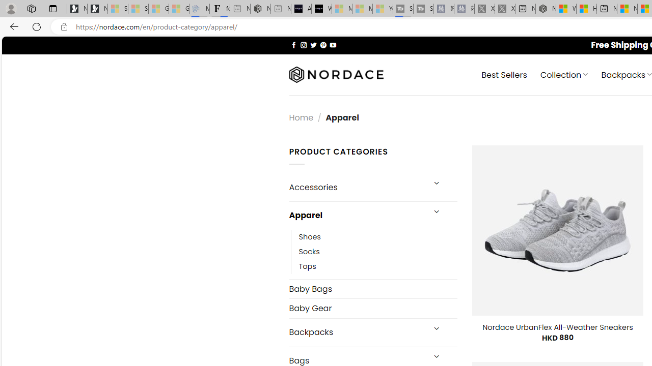 The height and width of the screenshot is (366, 652). Describe the element at coordinates (378, 236) in the screenshot. I see `Shoes` at that location.